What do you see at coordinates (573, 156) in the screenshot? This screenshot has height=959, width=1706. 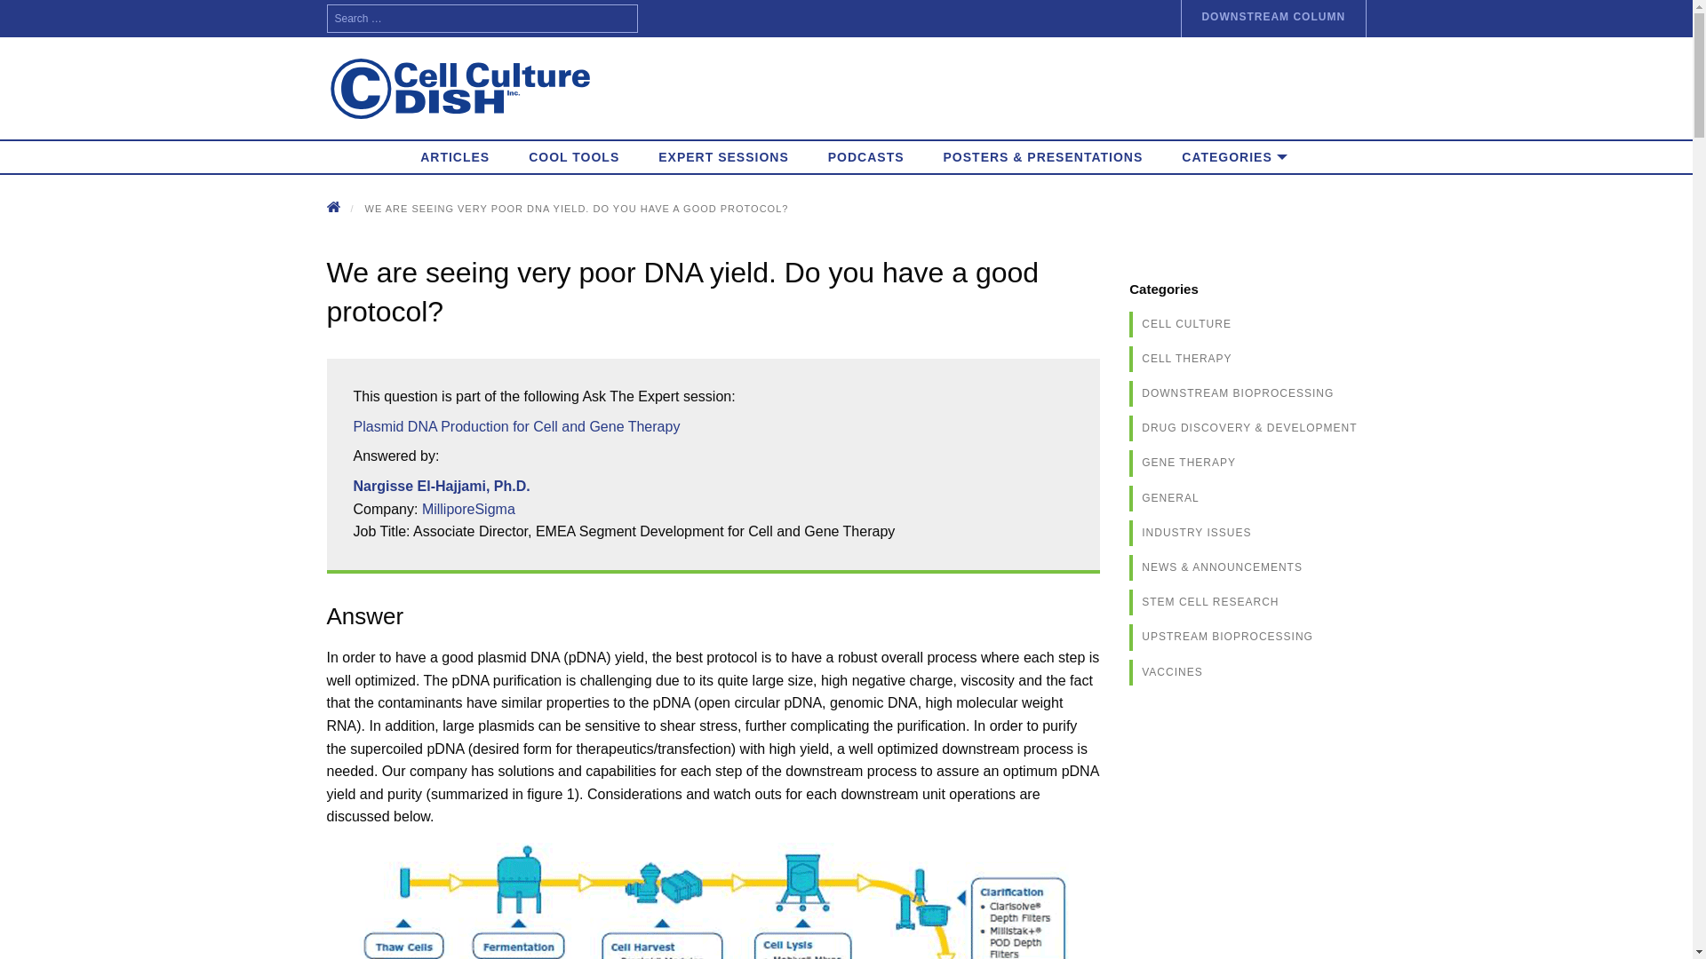 I see `COOL TOOLS` at bounding box center [573, 156].